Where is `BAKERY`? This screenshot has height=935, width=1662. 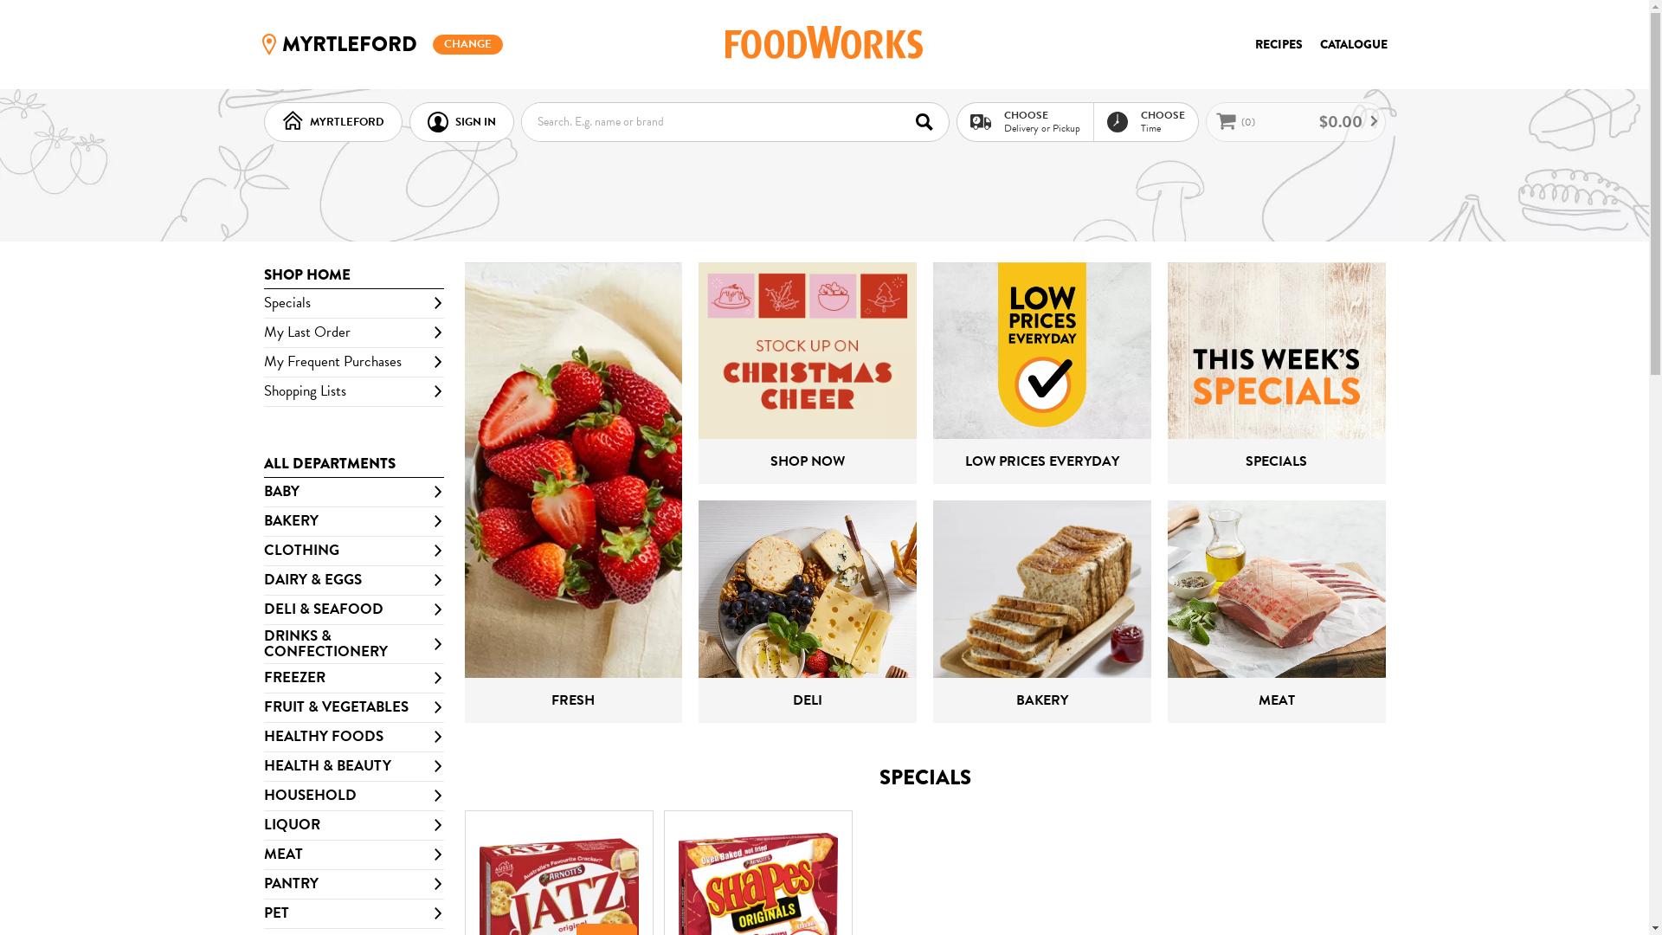 BAKERY is located at coordinates (1042, 611).